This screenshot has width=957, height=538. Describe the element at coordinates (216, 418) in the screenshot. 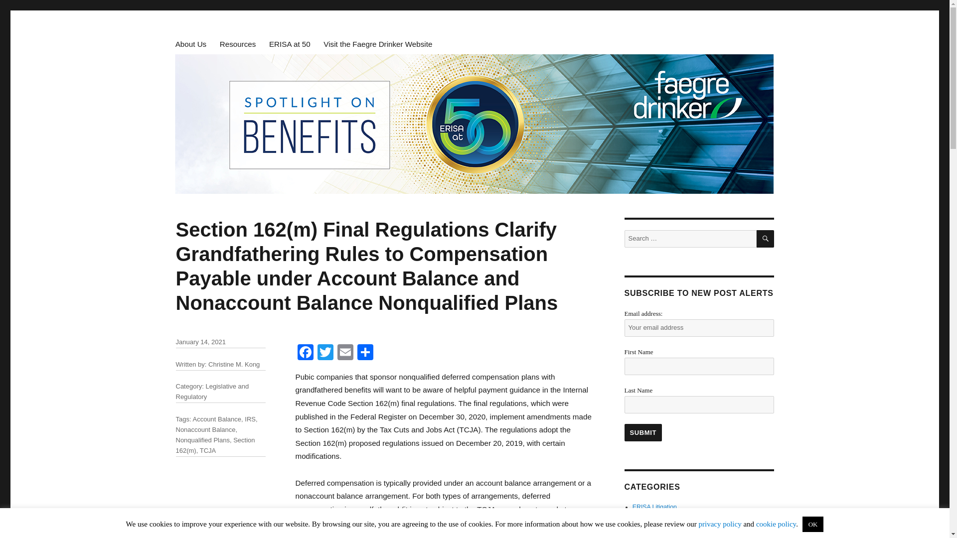

I see `Account Balance` at that location.